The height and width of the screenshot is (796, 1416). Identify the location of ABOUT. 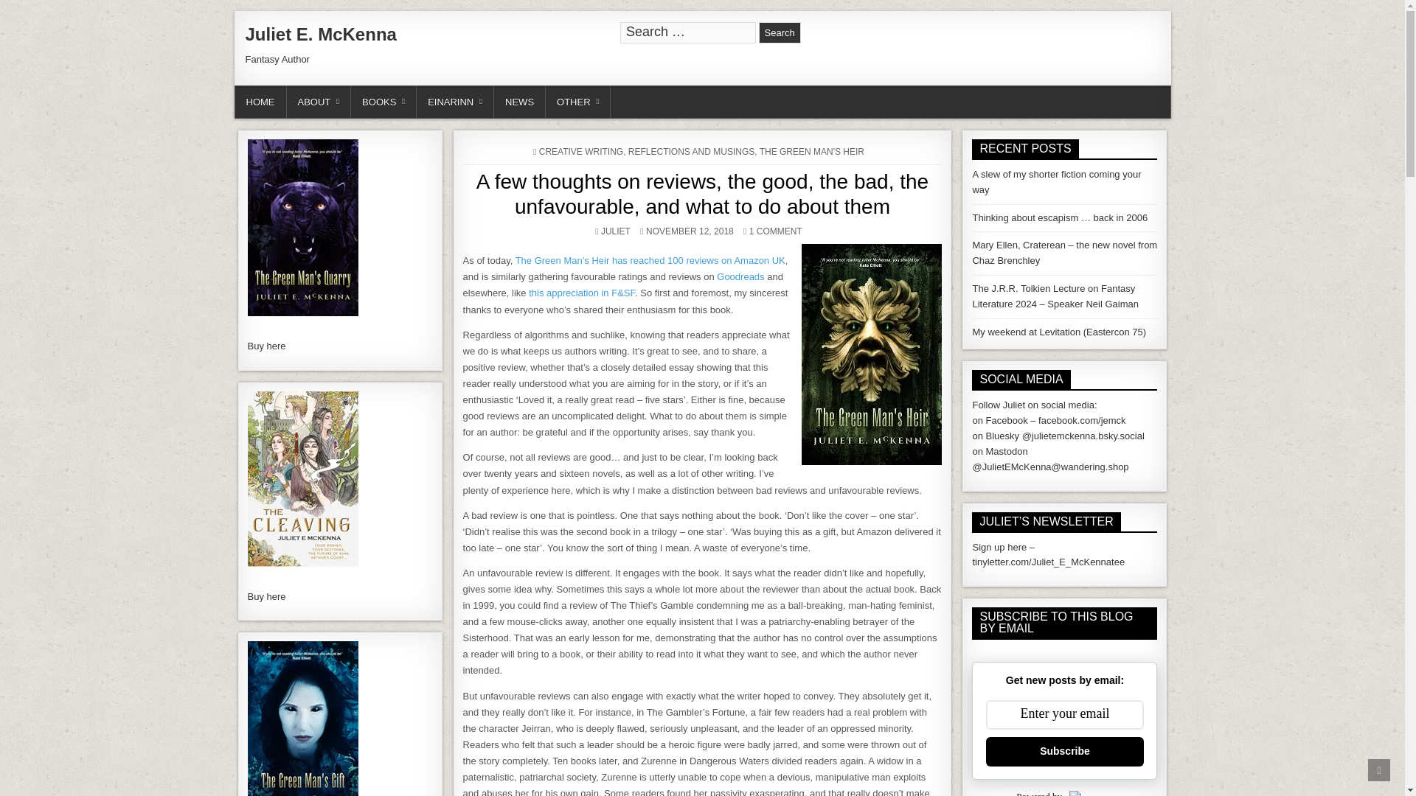
(319, 102).